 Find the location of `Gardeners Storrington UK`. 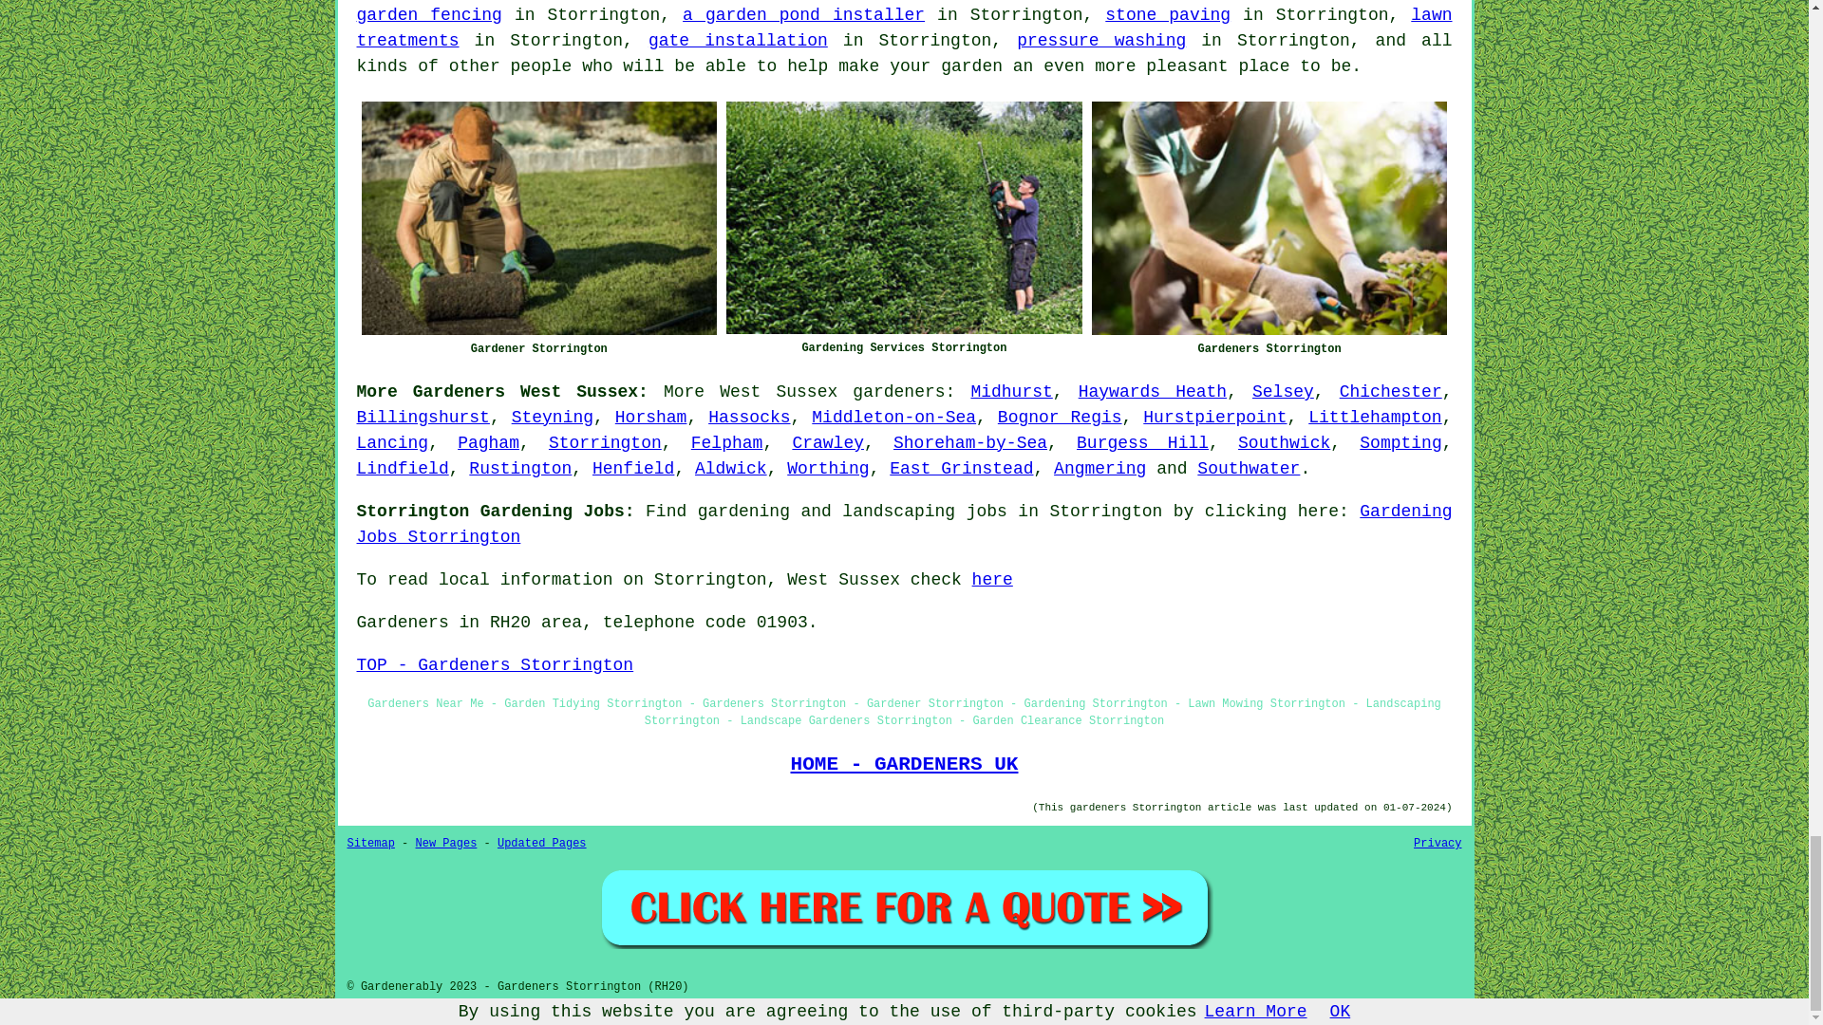

Gardeners Storrington UK is located at coordinates (1269, 218).